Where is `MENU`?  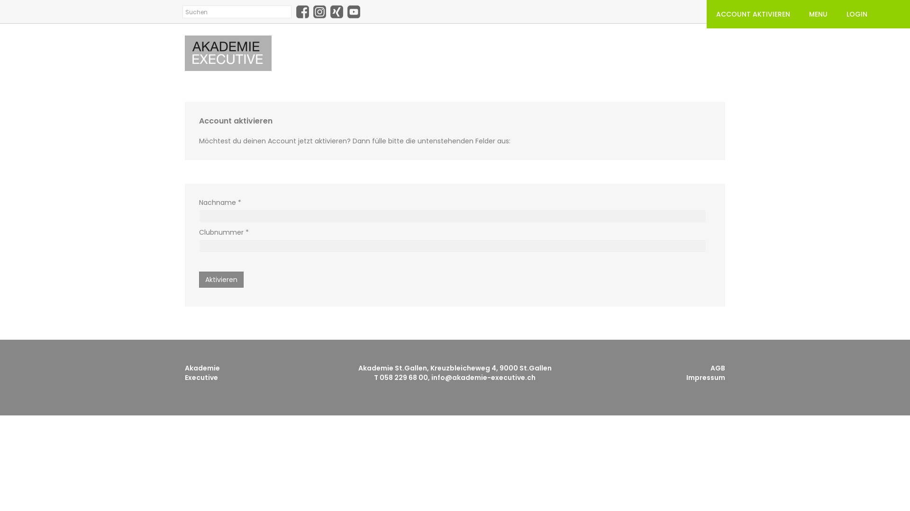 MENU is located at coordinates (818, 14).